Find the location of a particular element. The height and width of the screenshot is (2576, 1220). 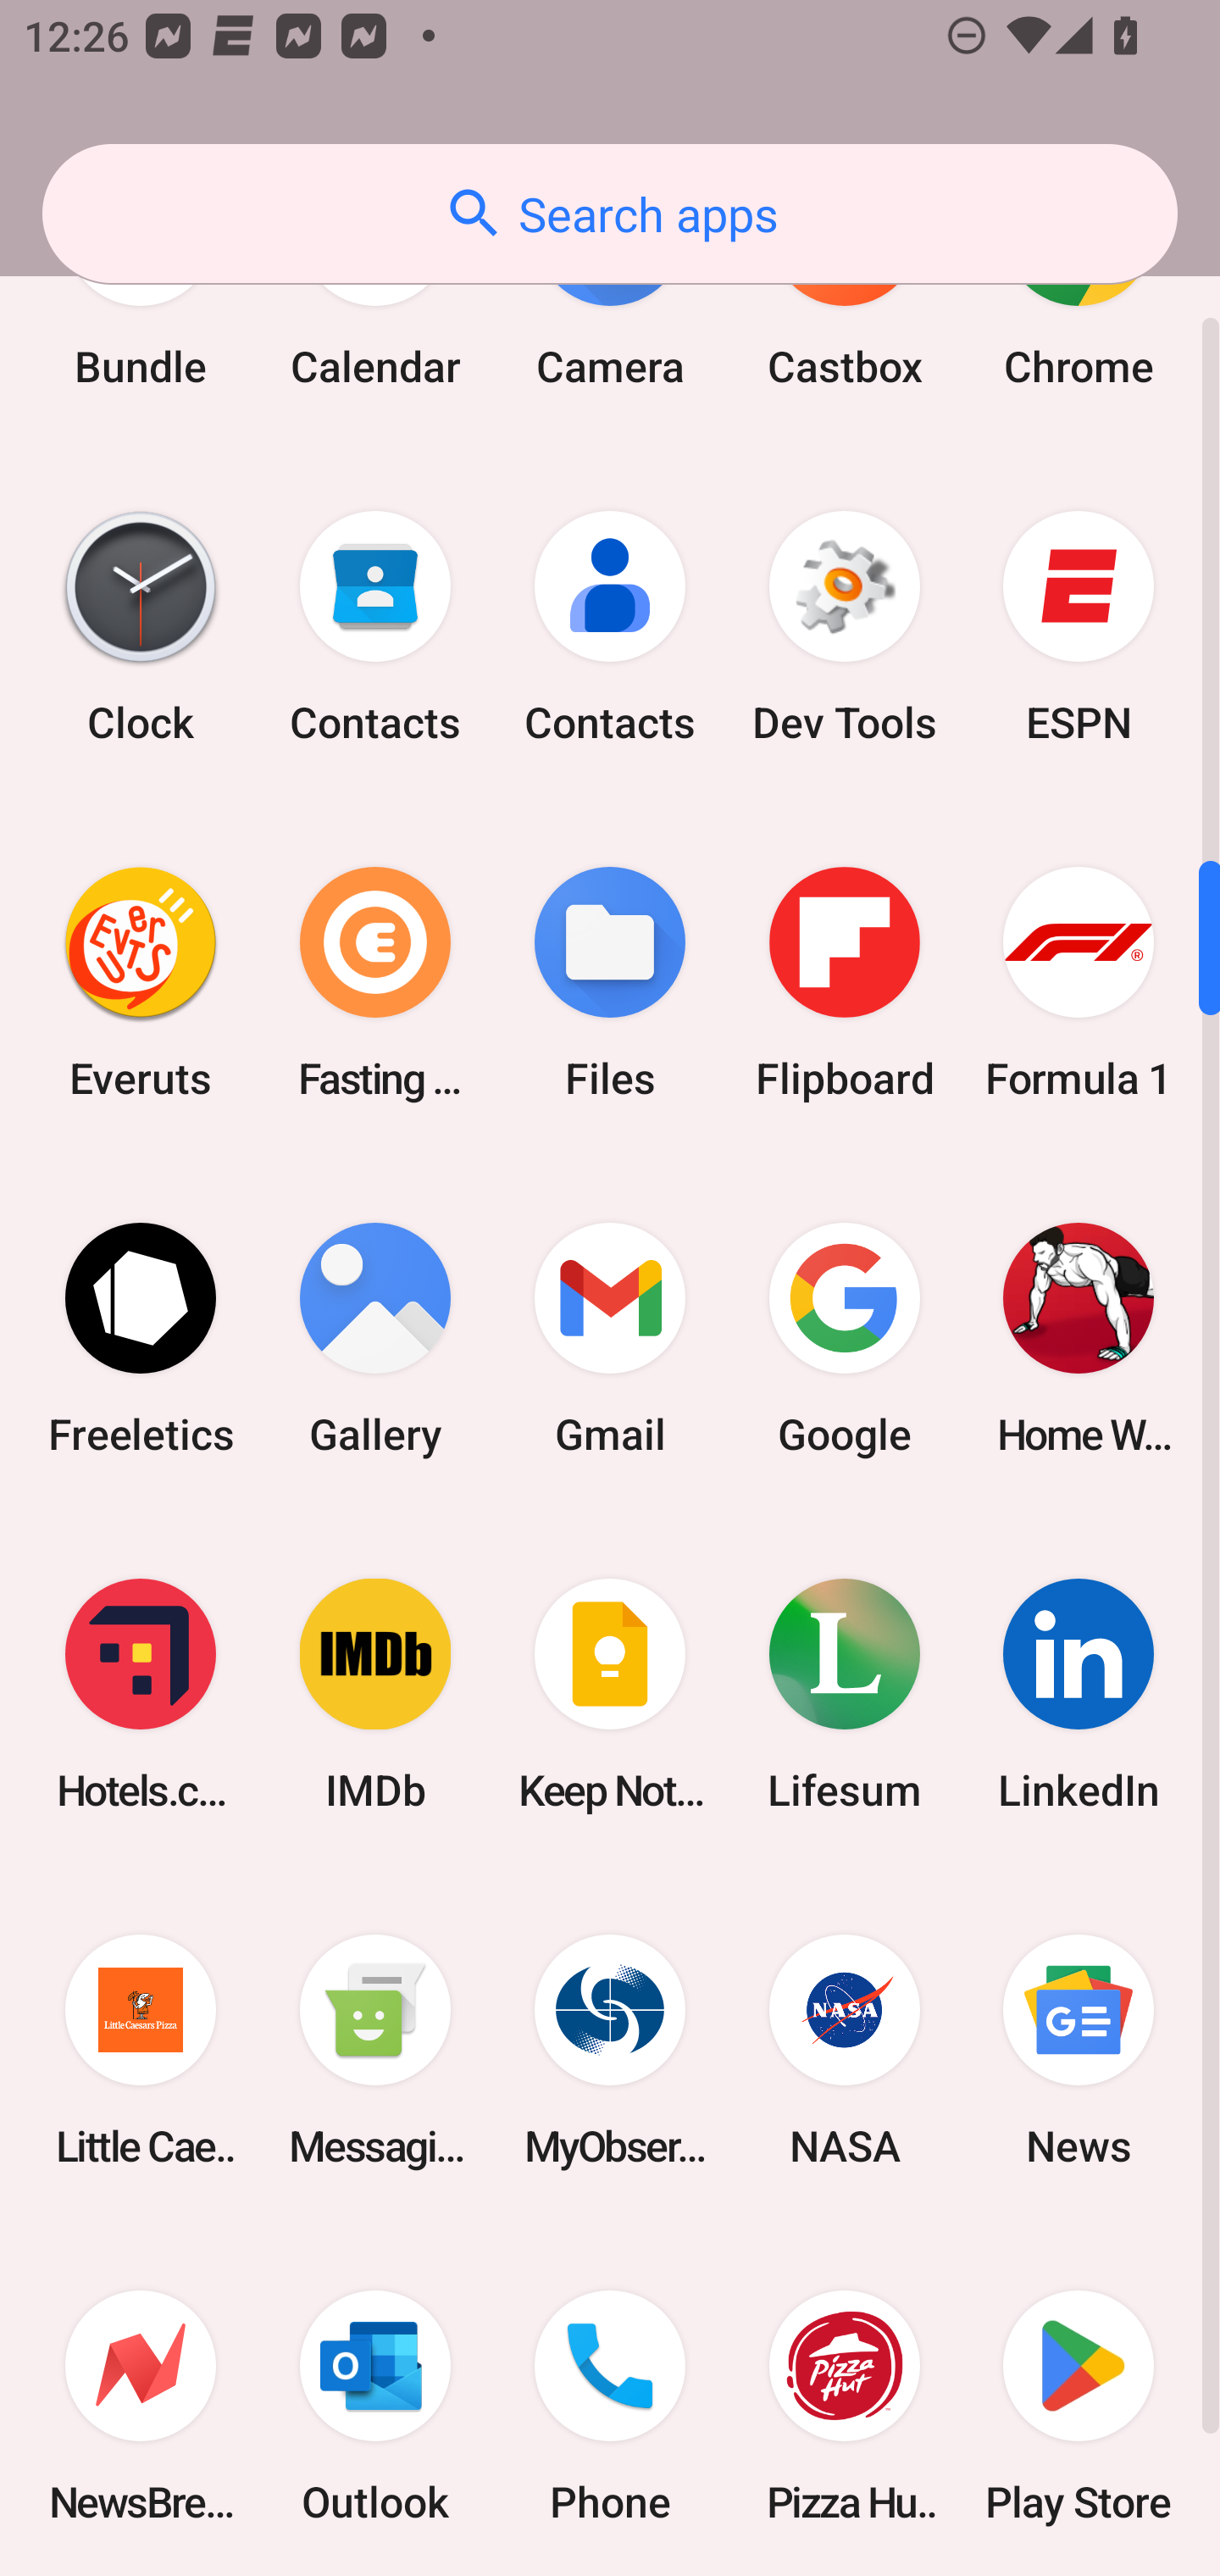

Play Store is located at coordinates (1079, 2401).